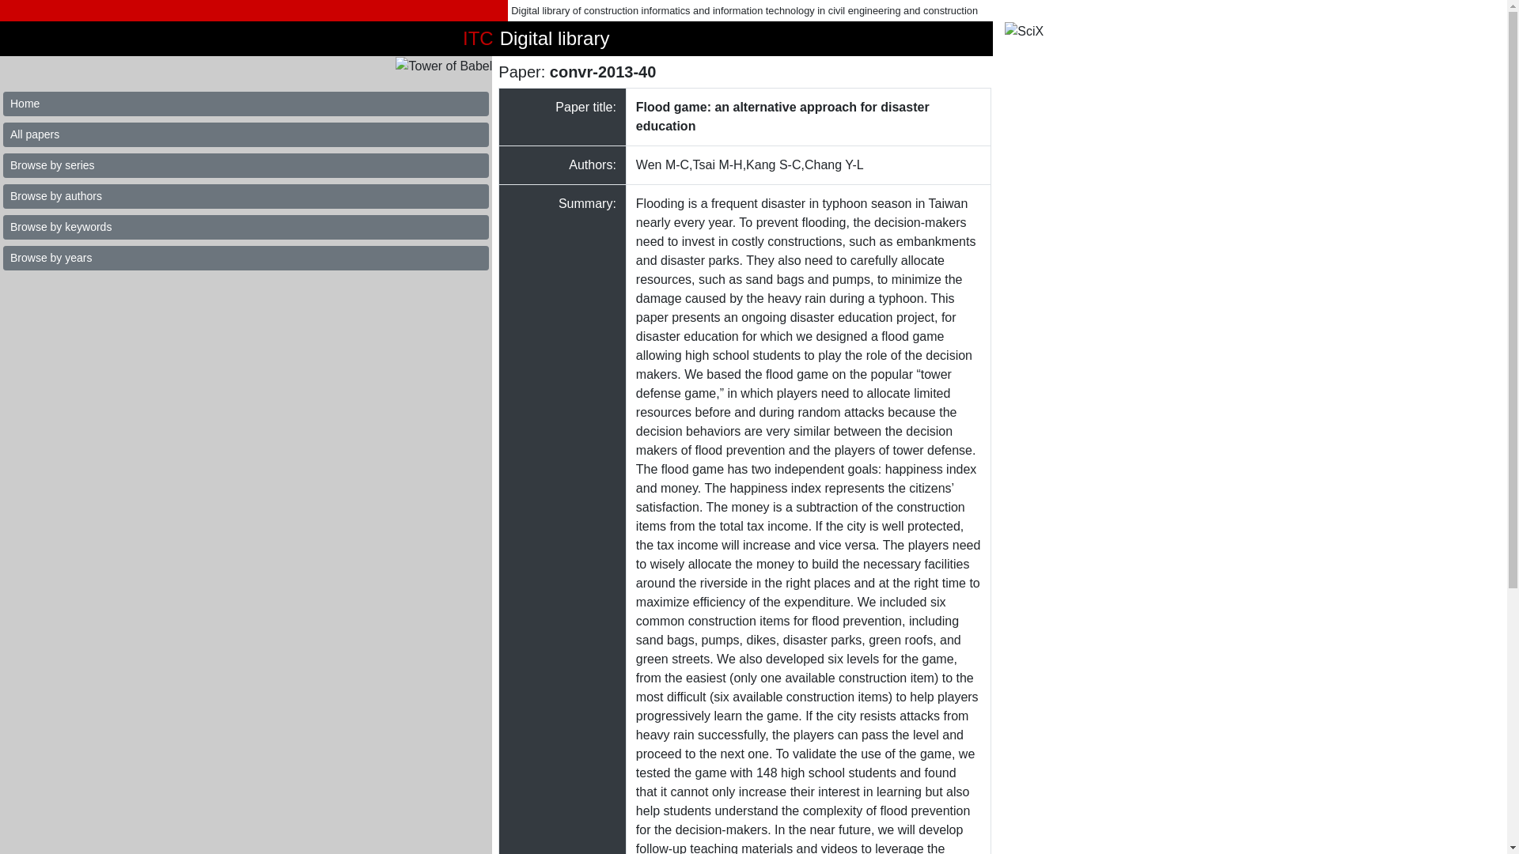  Describe the element at coordinates (245, 258) in the screenshot. I see `Browse by years` at that location.